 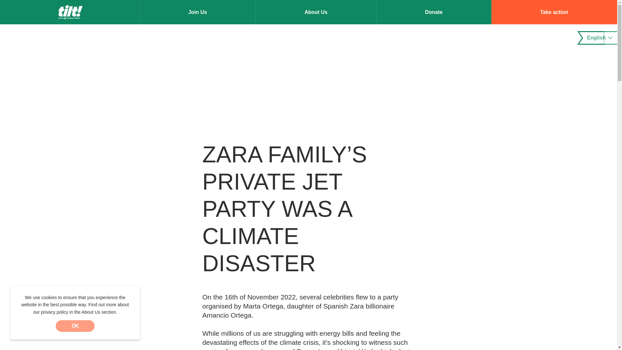 I want to click on Donate, so click(x=433, y=12).